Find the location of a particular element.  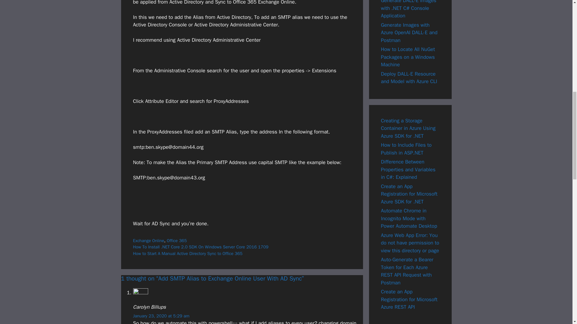

Exchange Online is located at coordinates (148, 241).